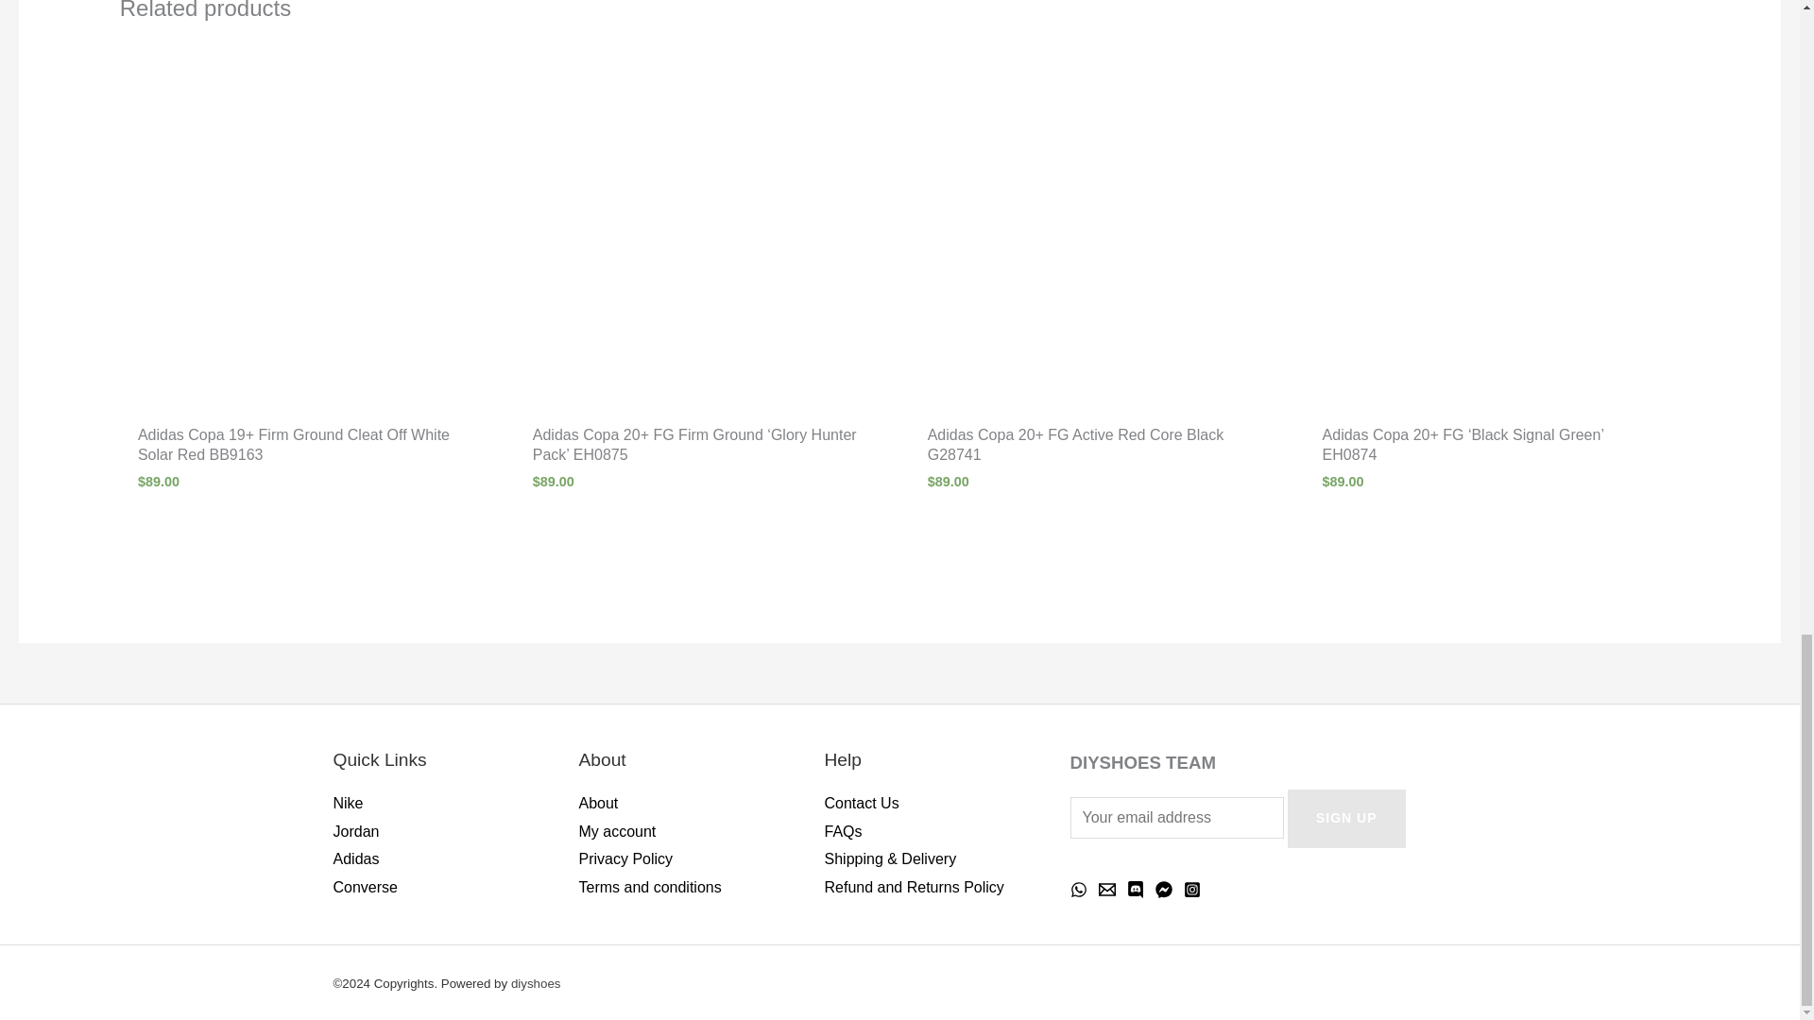 This screenshot has width=1814, height=1020. Describe the element at coordinates (1347, 818) in the screenshot. I see `Sign up` at that location.